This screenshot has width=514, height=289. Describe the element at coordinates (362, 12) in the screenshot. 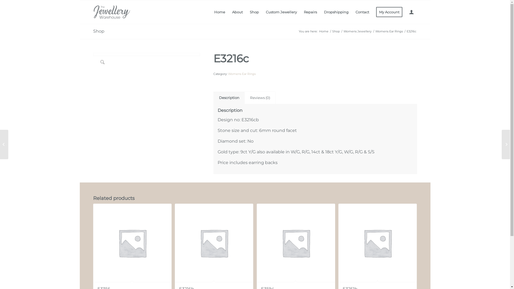

I see `Contact` at that location.